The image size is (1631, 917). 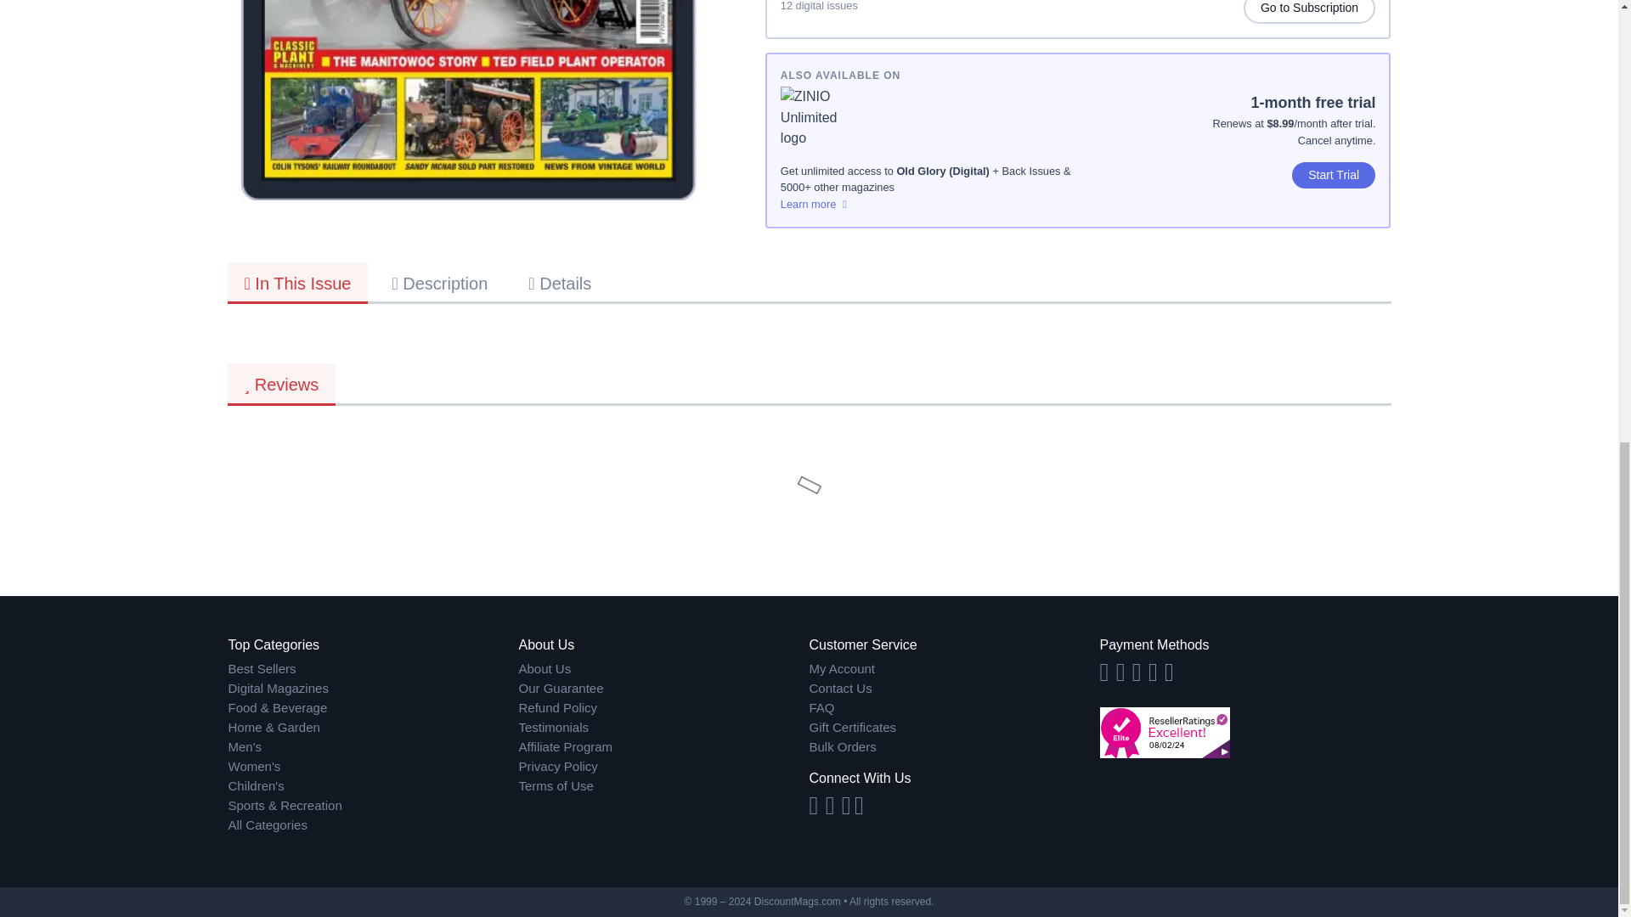 I want to click on My Account, so click(x=954, y=669).